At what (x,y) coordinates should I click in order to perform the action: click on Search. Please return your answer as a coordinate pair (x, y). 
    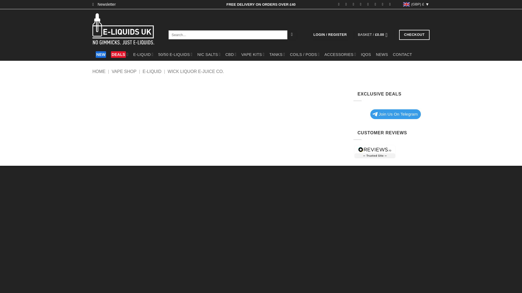
    Looking at the image, I should click on (292, 35).